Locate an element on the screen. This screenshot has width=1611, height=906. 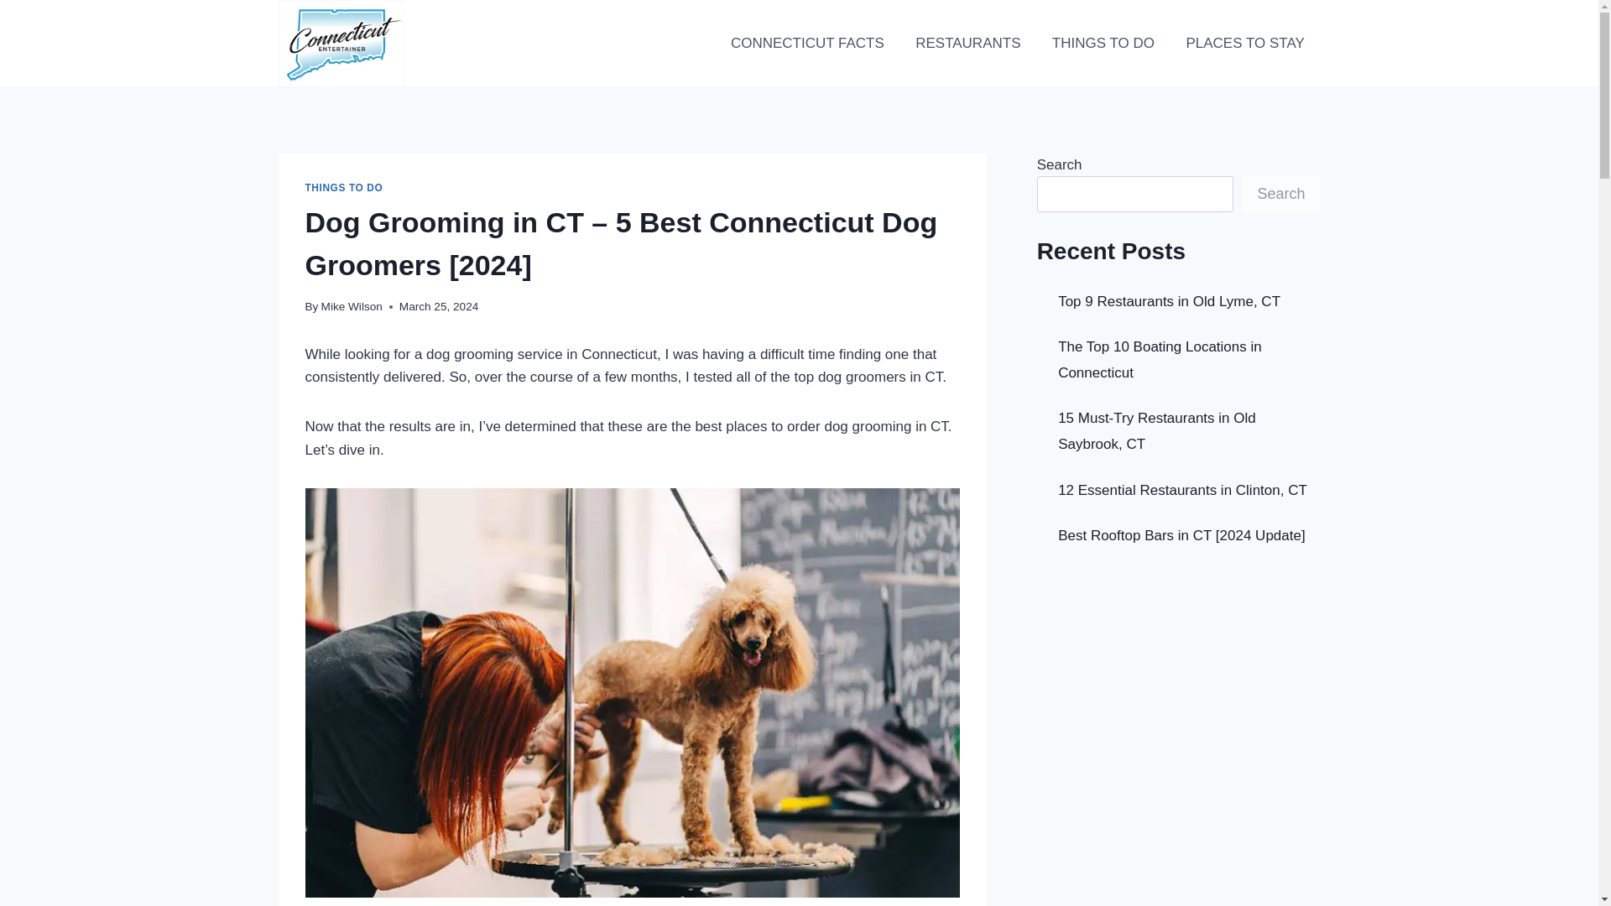
12 Essential Restaurants in Clinton, CT is located at coordinates (1182, 490).